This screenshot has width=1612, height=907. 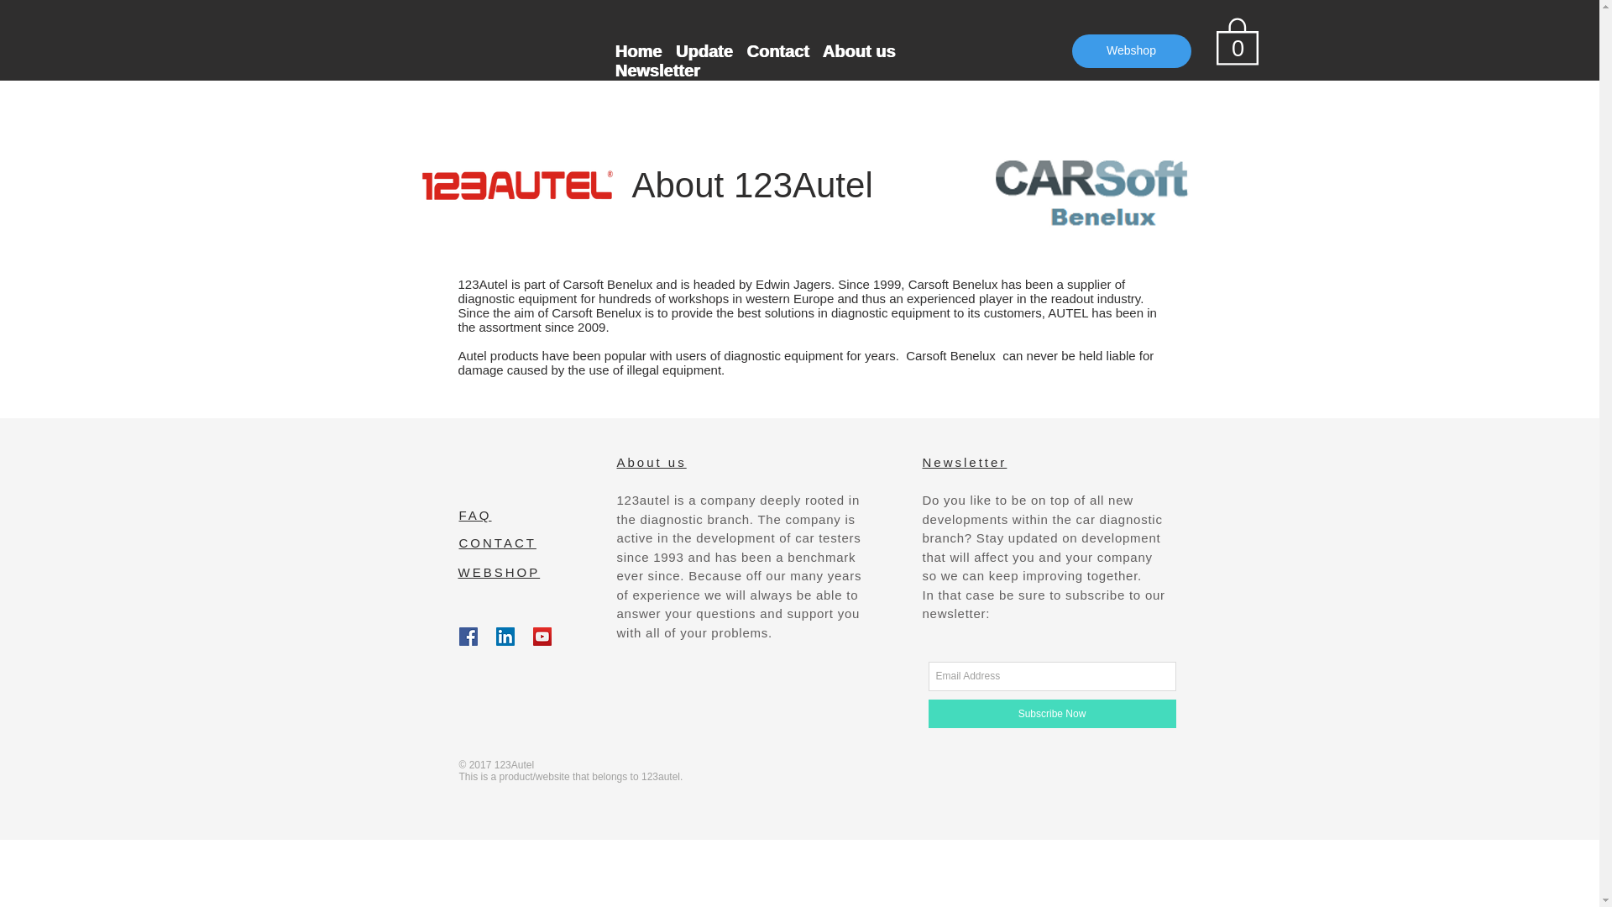 I want to click on Home, so click(x=637, y=50).